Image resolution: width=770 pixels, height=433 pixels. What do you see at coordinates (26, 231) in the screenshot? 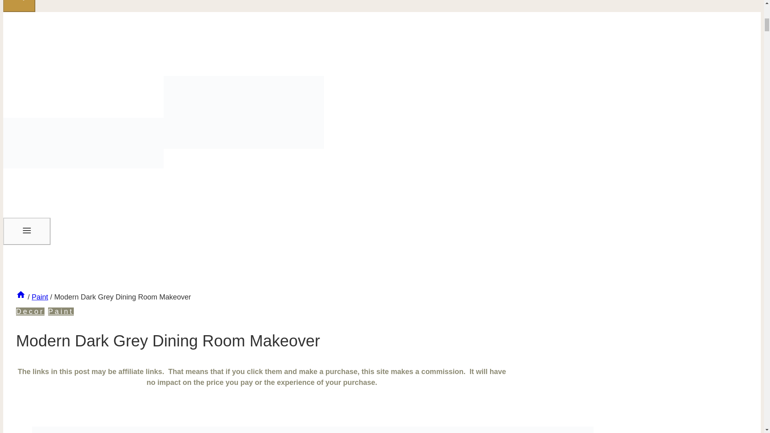
I see `TOGGLE MENU` at bounding box center [26, 231].